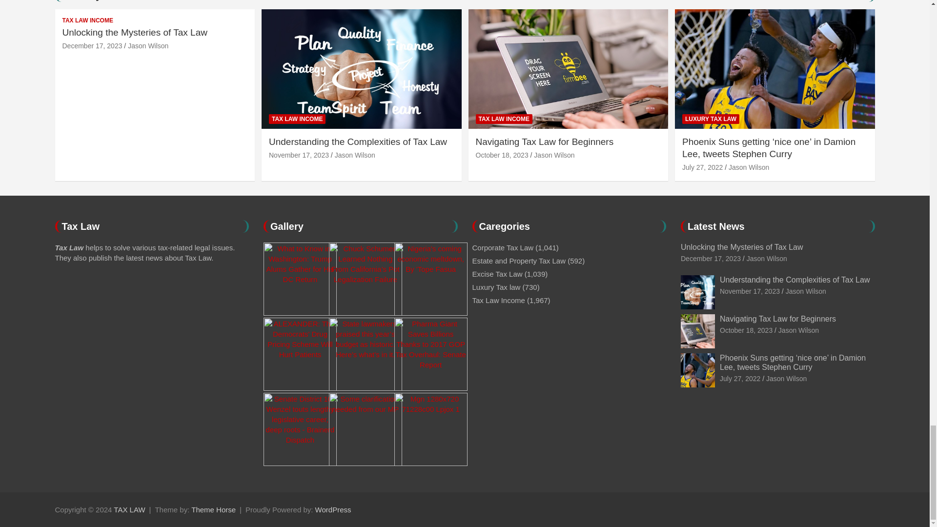 This screenshot has height=527, width=937. I want to click on Theme Horse, so click(213, 509).